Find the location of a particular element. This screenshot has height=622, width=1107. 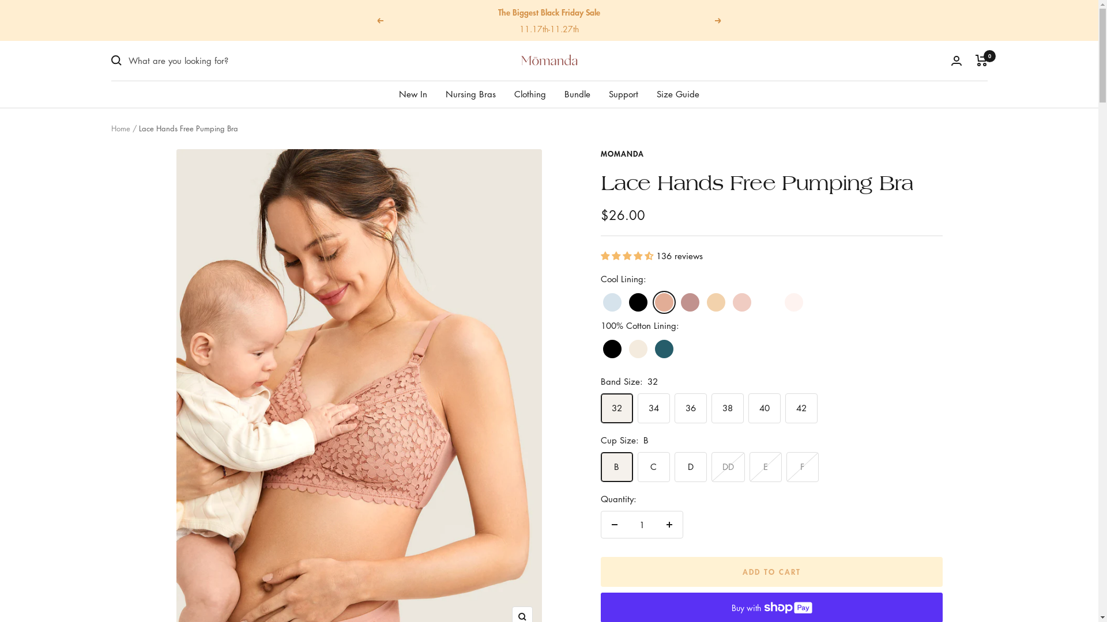

B is located at coordinates (835, 66).